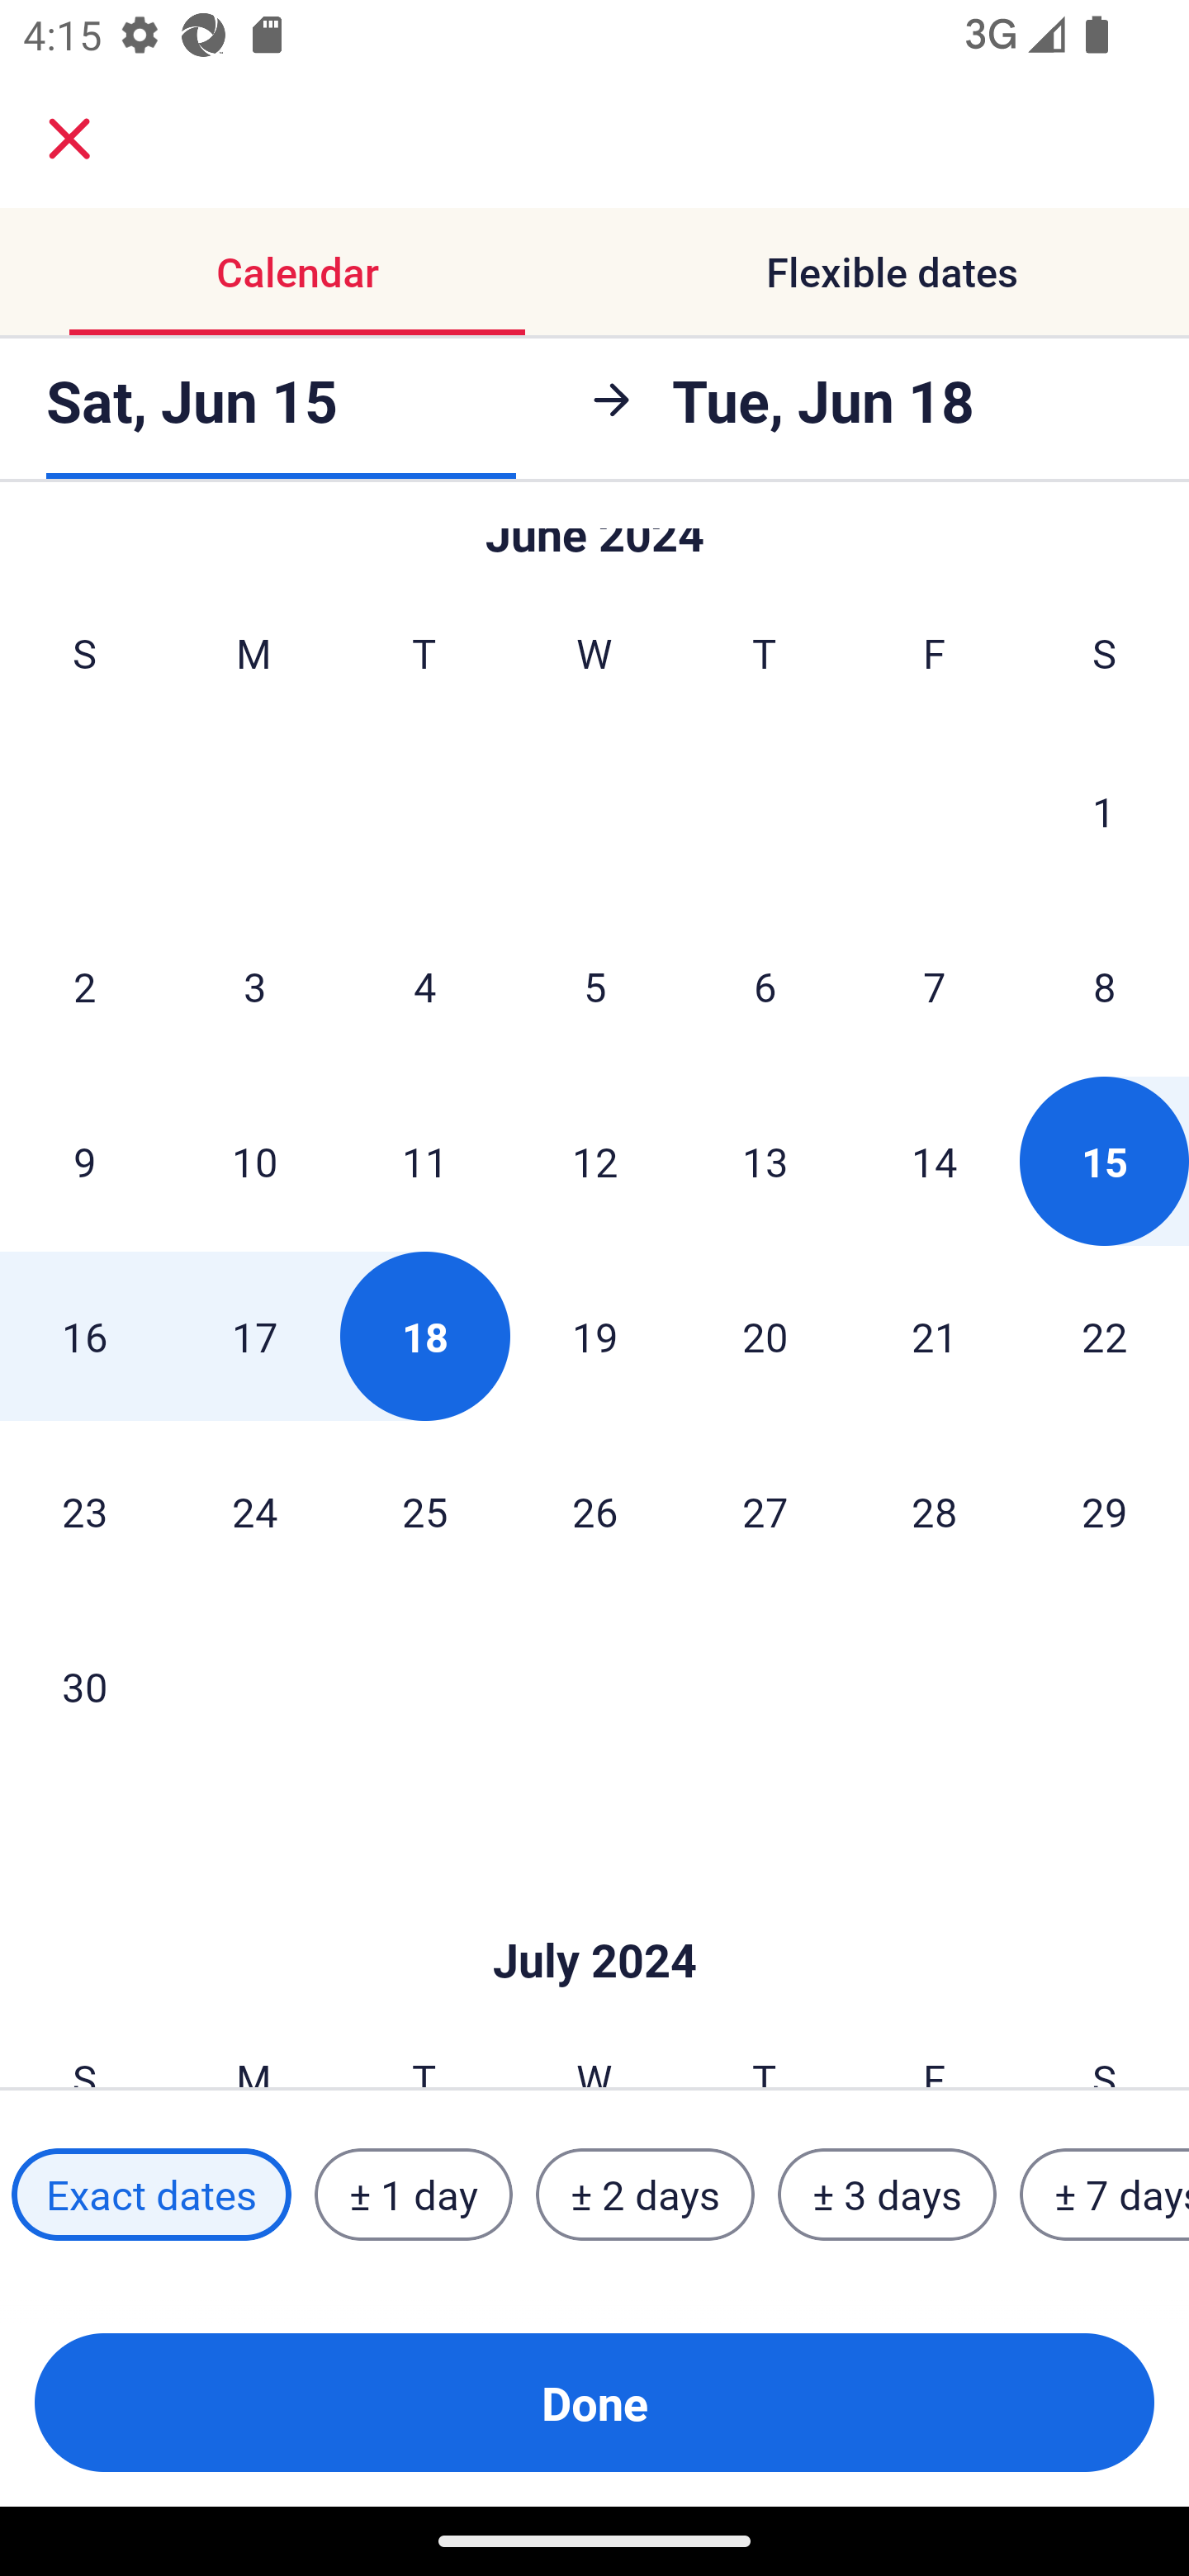  Describe the element at coordinates (254, 1162) in the screenshot. I see `10 Monday, June 10, 2024` at that location.